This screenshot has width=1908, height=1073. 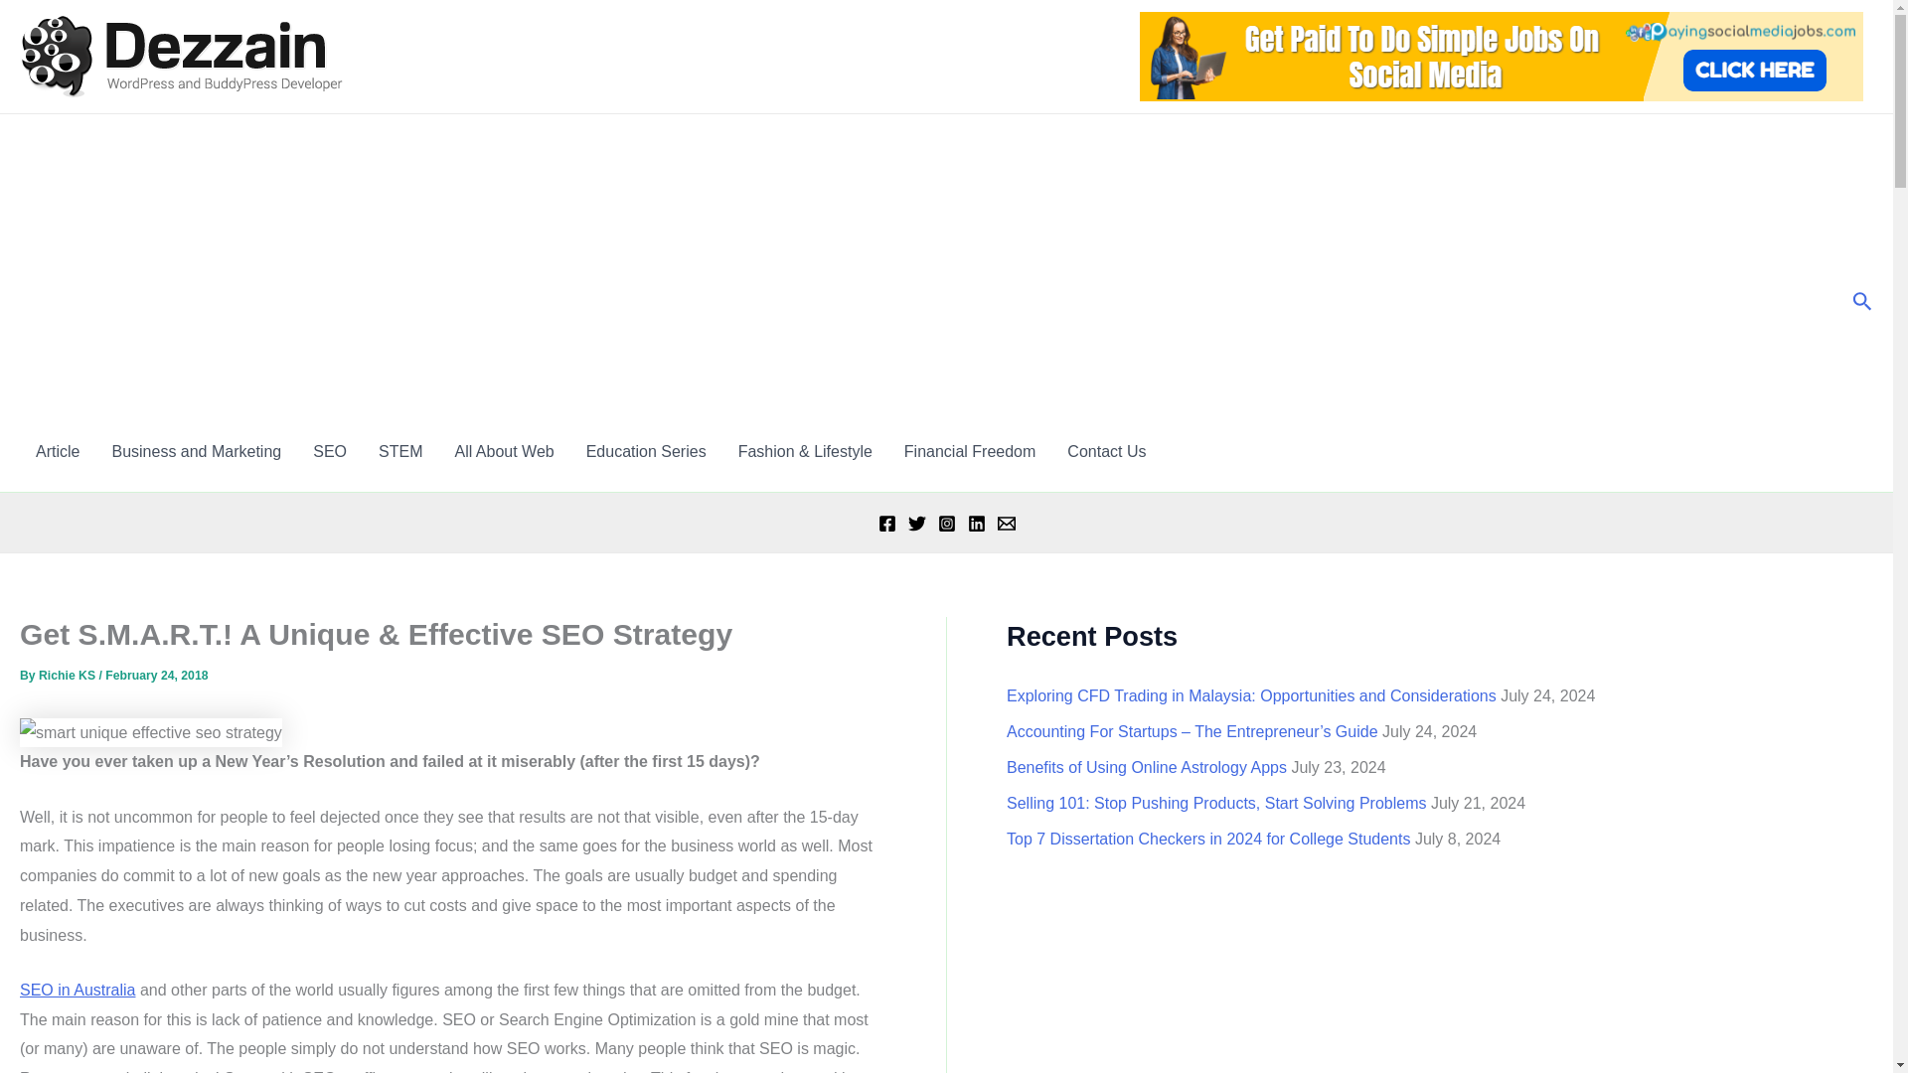 What do you see at coordinates (197, 451) in the screenshot?
I see `Business and Marketing` at bounding box center [197, 451].